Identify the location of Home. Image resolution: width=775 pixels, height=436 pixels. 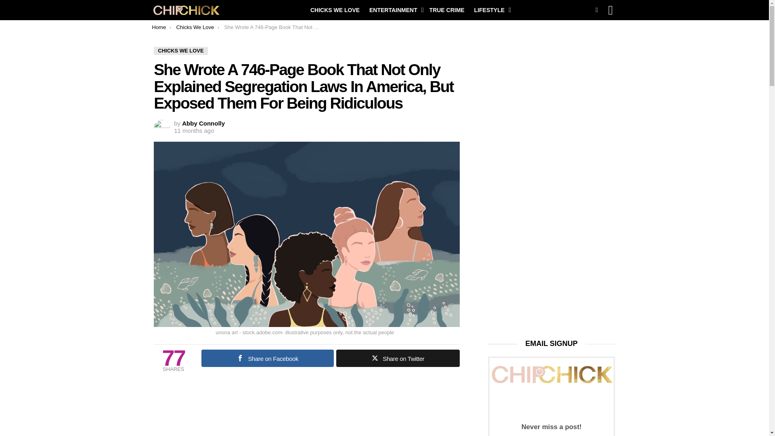
(159, 27).